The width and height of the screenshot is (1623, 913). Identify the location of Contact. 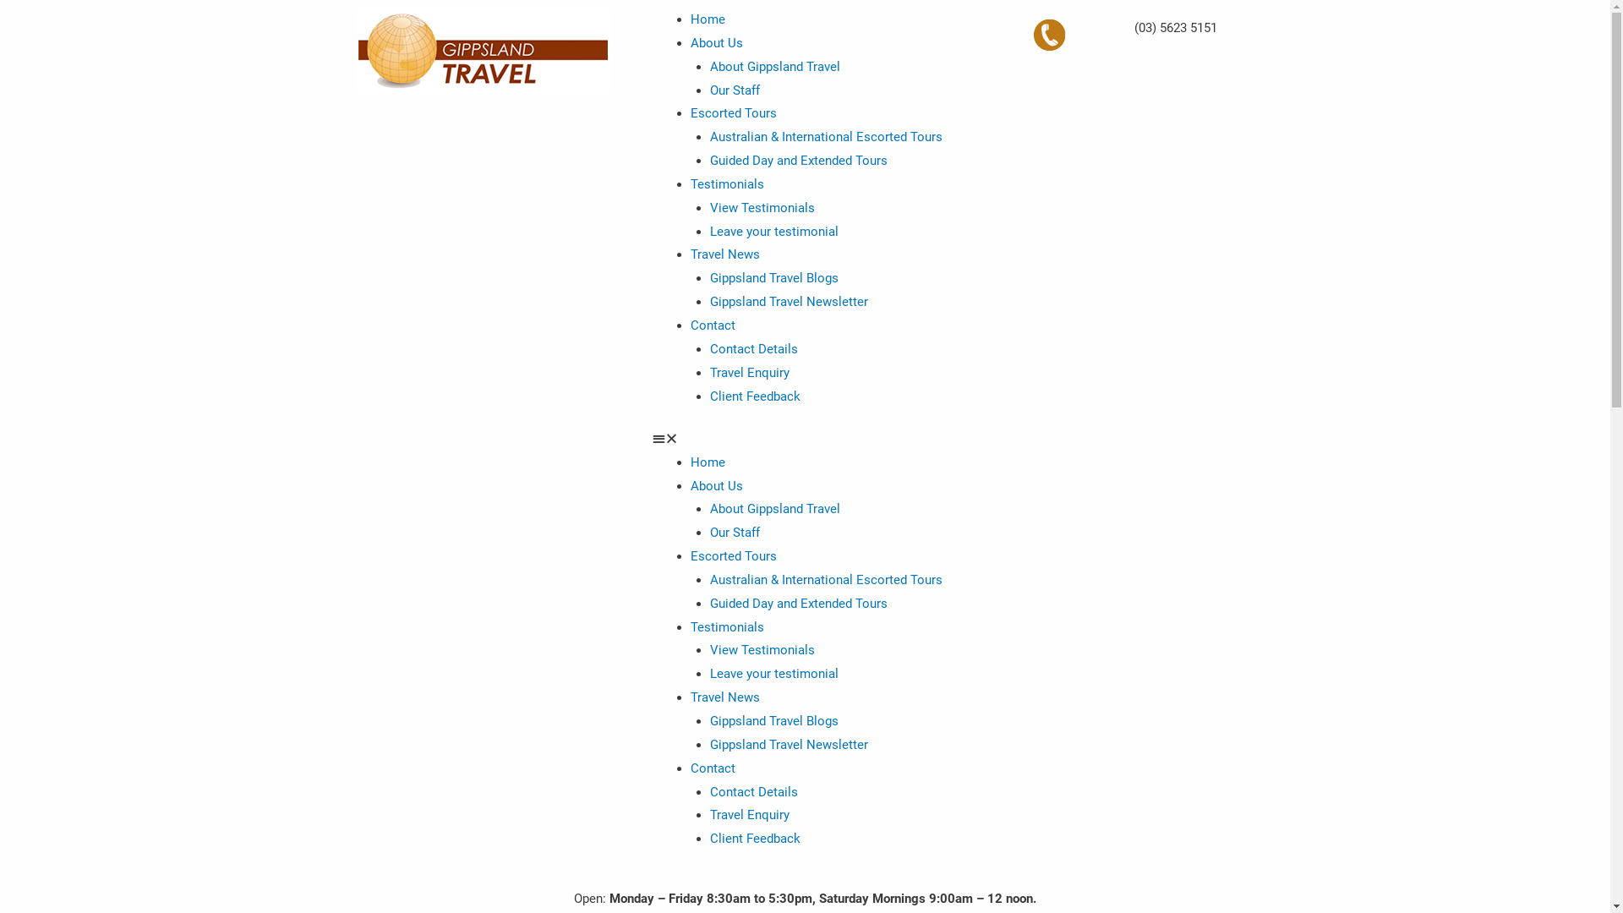
(713, 768).